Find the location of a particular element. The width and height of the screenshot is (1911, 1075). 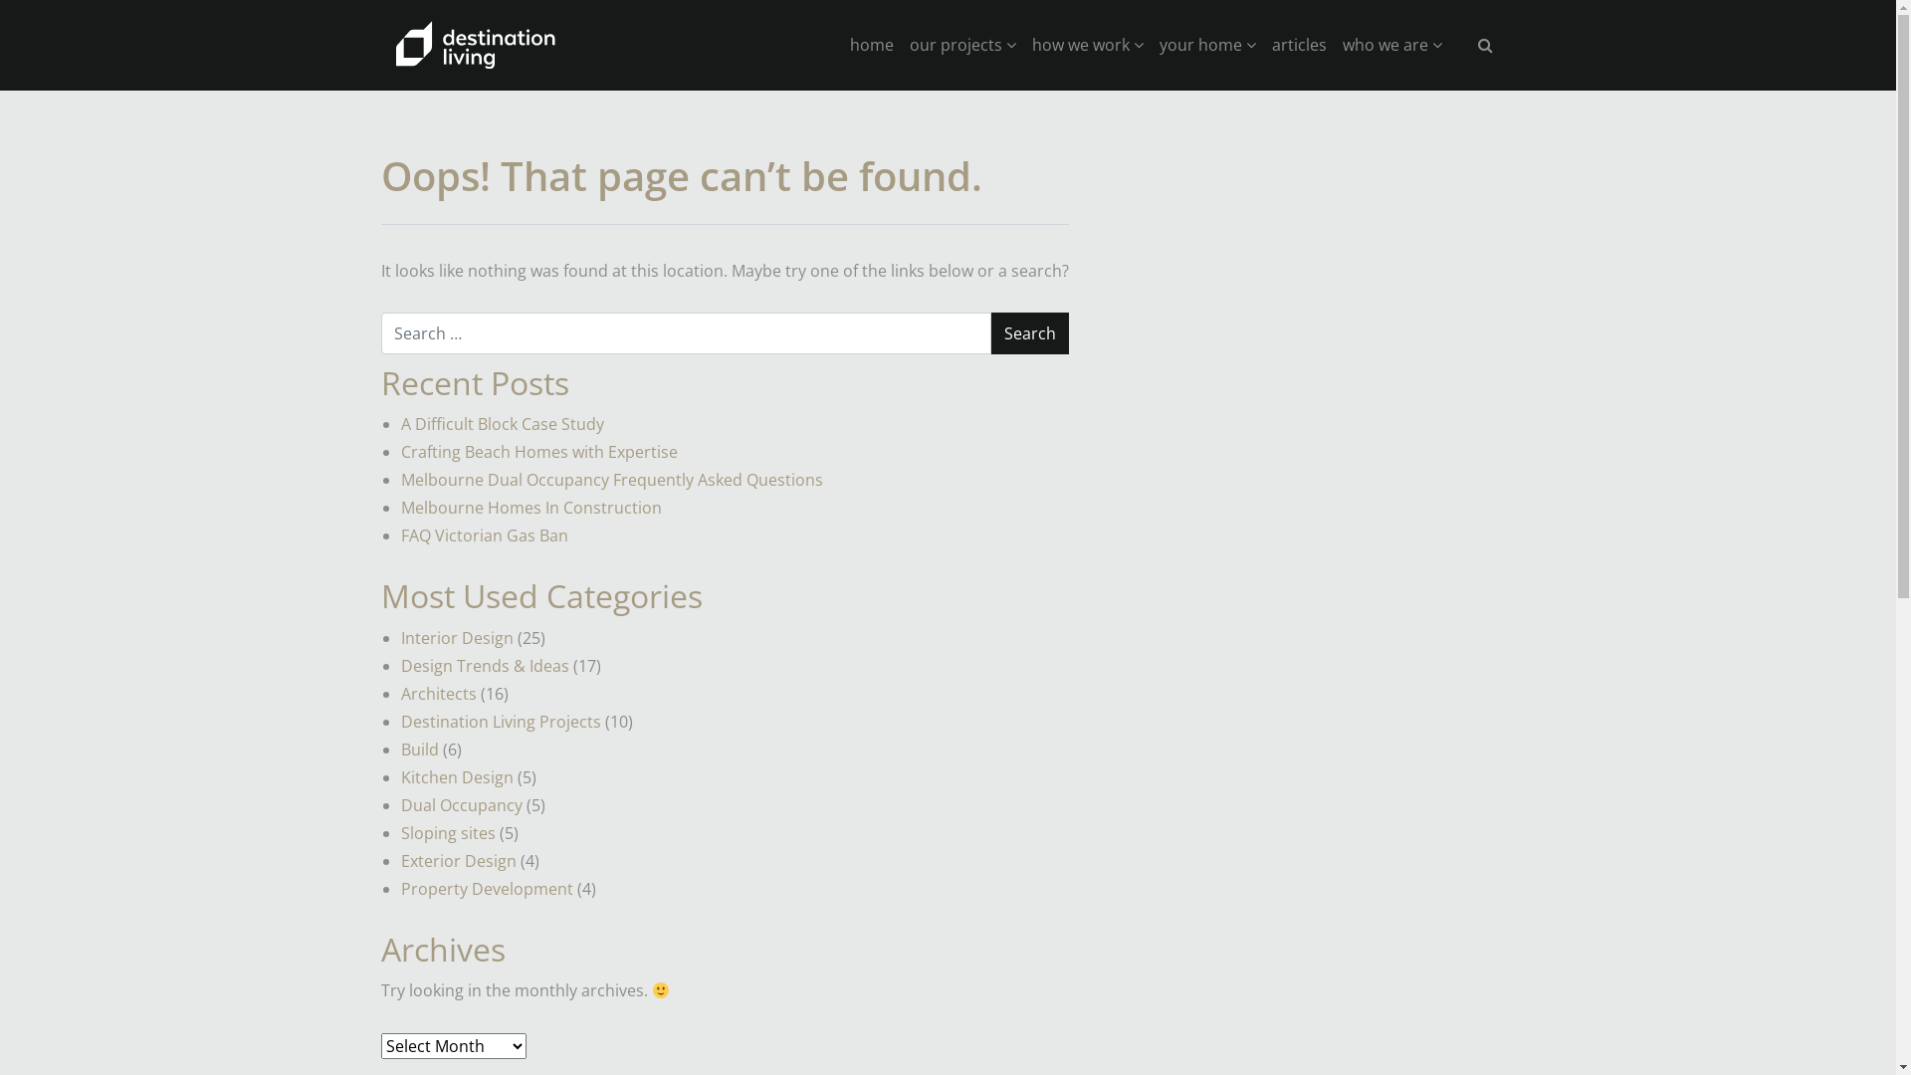

Interior Design is located at coordinates (456, 638).